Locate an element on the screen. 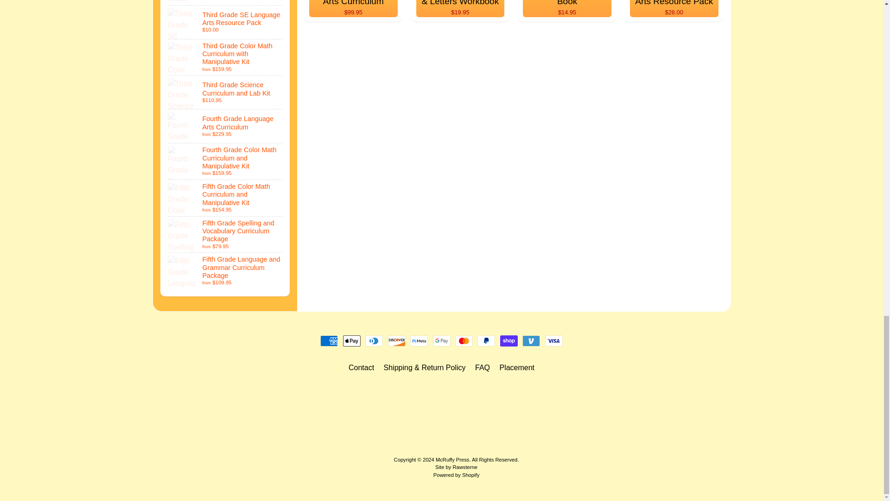 The height and width of the screenshot is (501, 890). Visa is located at coordinates (553, 340).